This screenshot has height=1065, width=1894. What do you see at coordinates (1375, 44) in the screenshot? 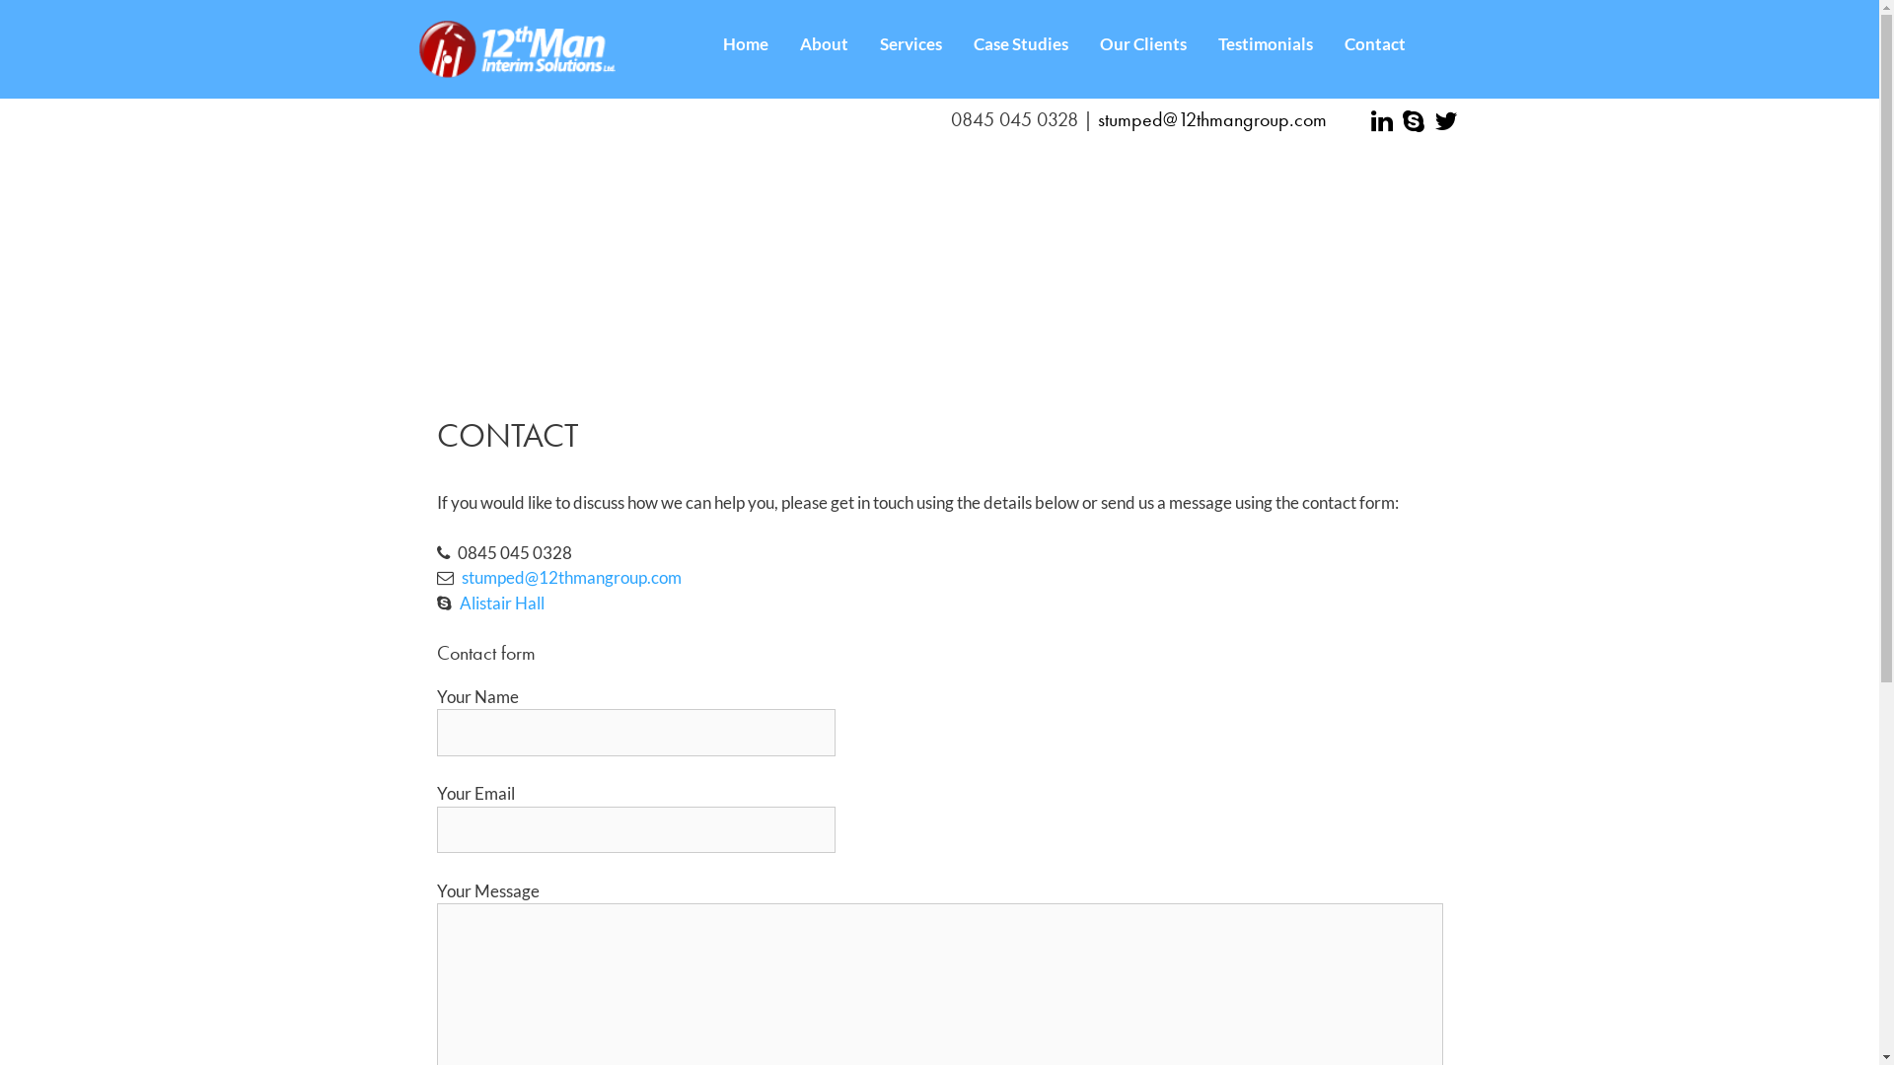
I see `Contact` at bounding box center [1375, 44].